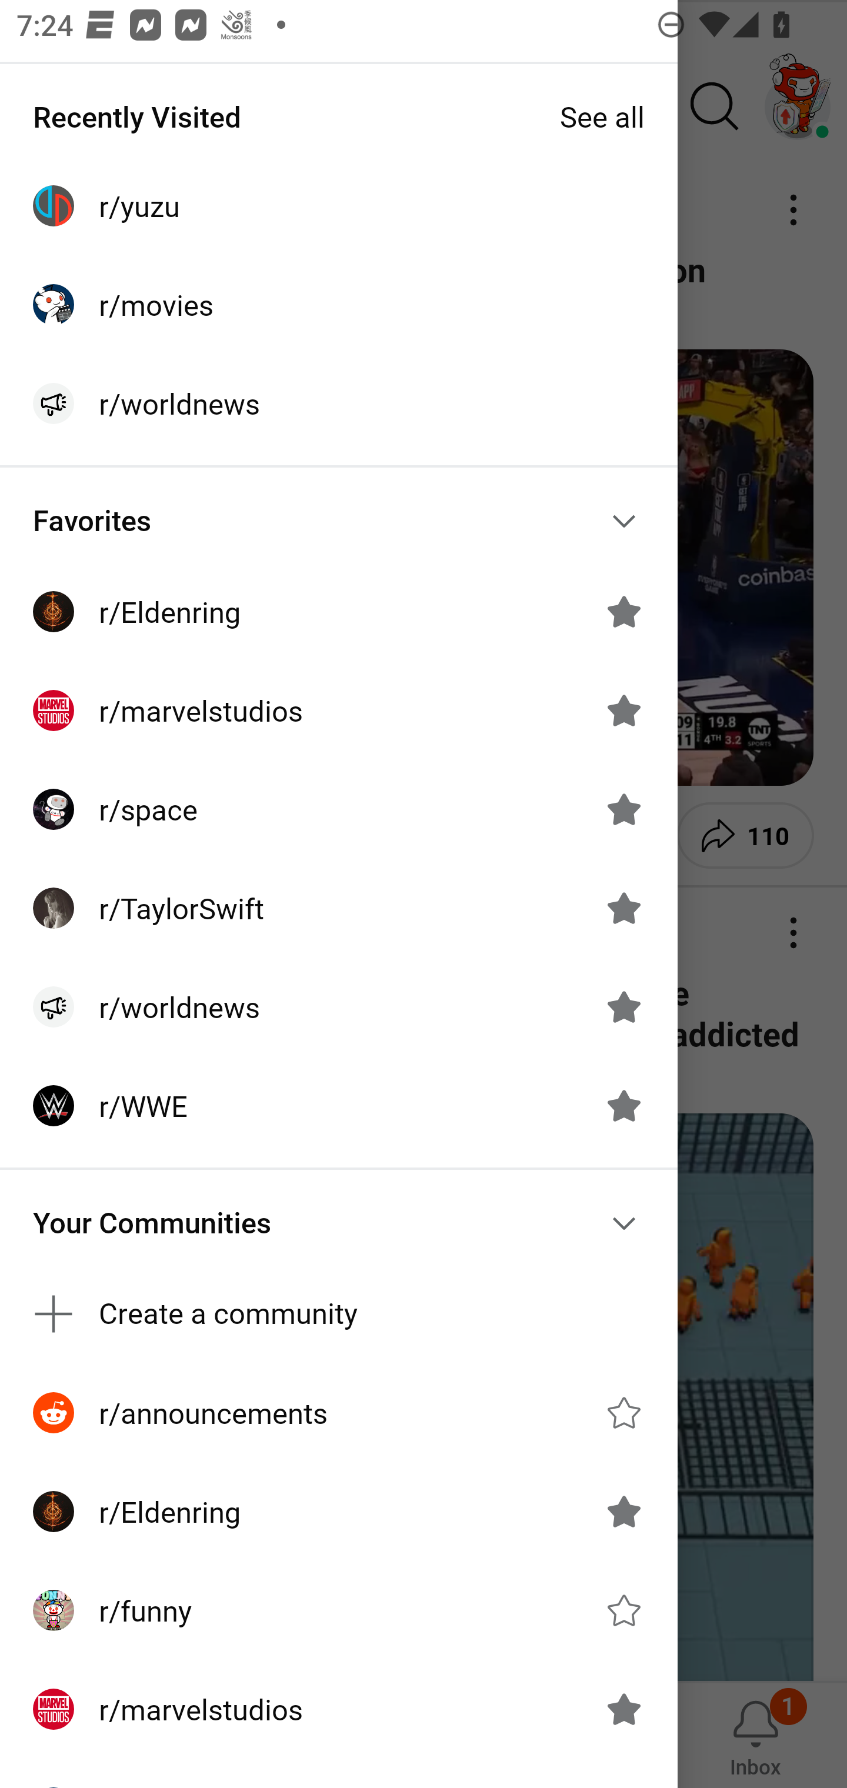 Image resolution: width=847 pixels, height=1788 pixels. Describe the element at coordinates (339, 1313) in the screenshot. I see `Create a community` at that location.